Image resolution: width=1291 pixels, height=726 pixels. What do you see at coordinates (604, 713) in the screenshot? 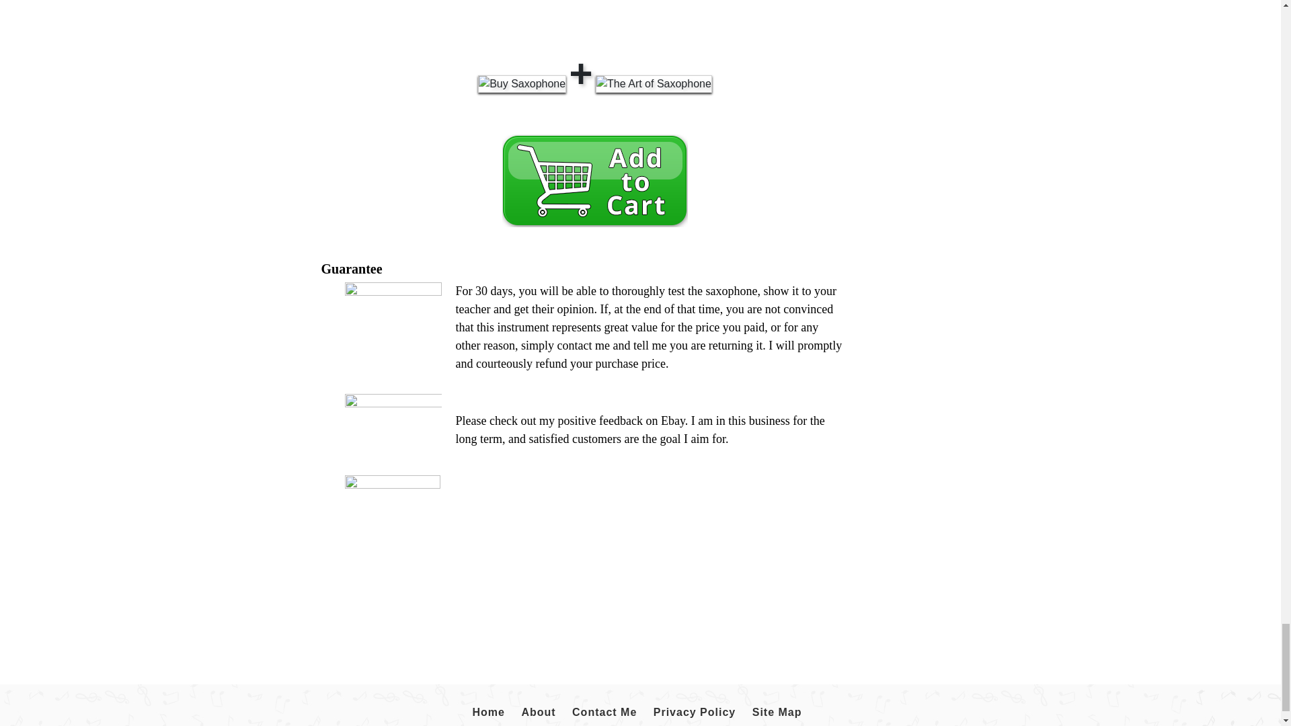
I see `Contact Me` at bounding box center [604, 713].